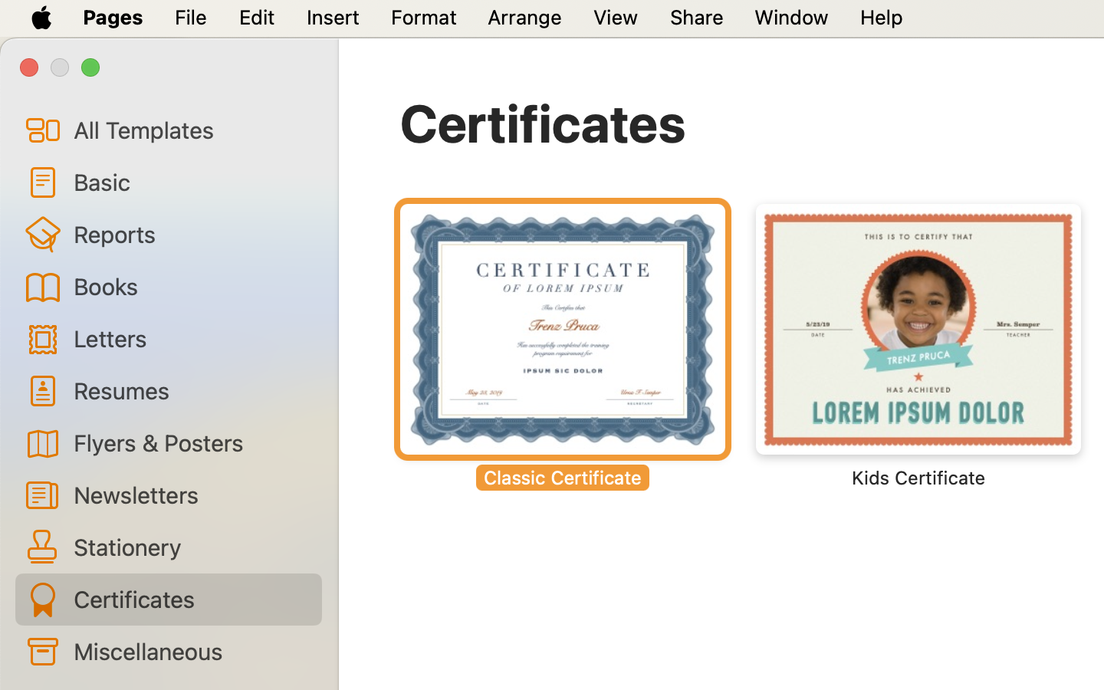 This screenshot has height=690, width=1104. What do you see at coordinates (192, 495) in the screenshot?
I see `Newsletters` at bounding box center [192, 495].